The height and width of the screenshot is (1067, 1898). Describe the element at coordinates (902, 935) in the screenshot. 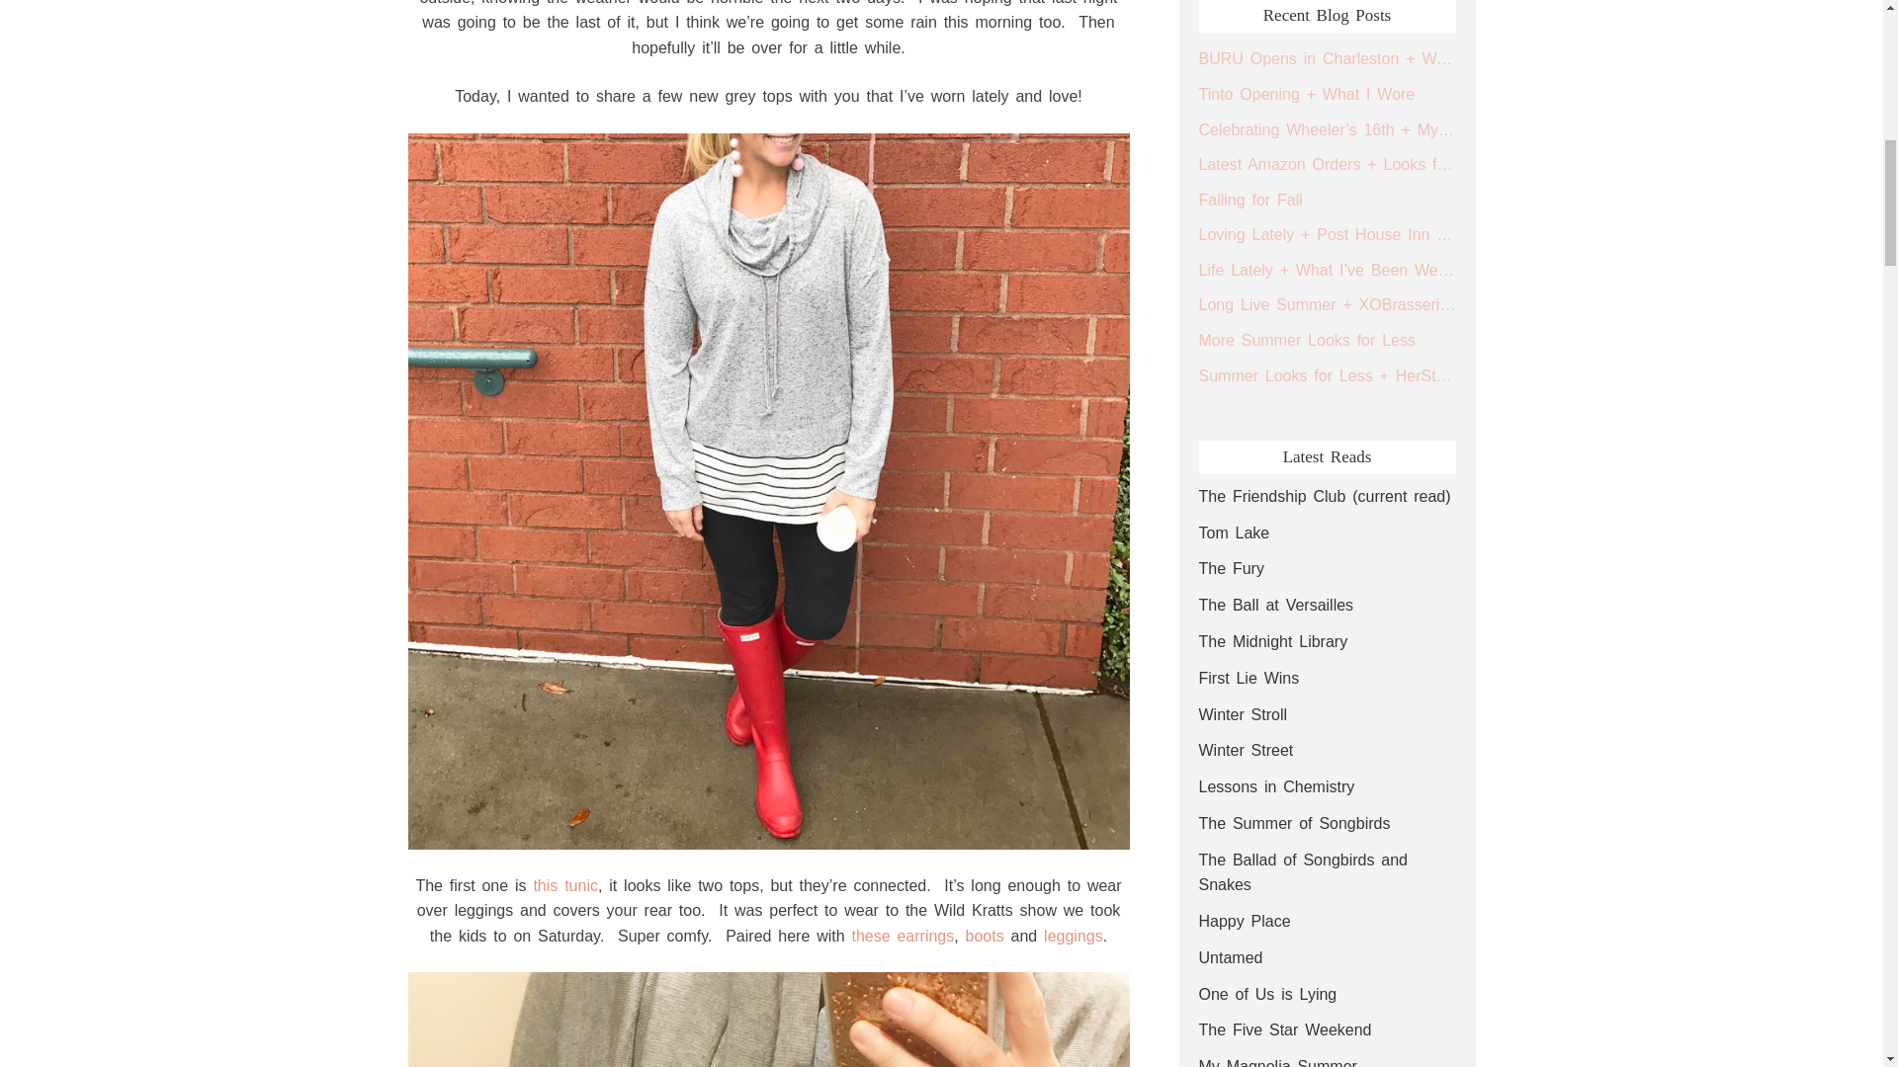

I see `these earrings` at that location.